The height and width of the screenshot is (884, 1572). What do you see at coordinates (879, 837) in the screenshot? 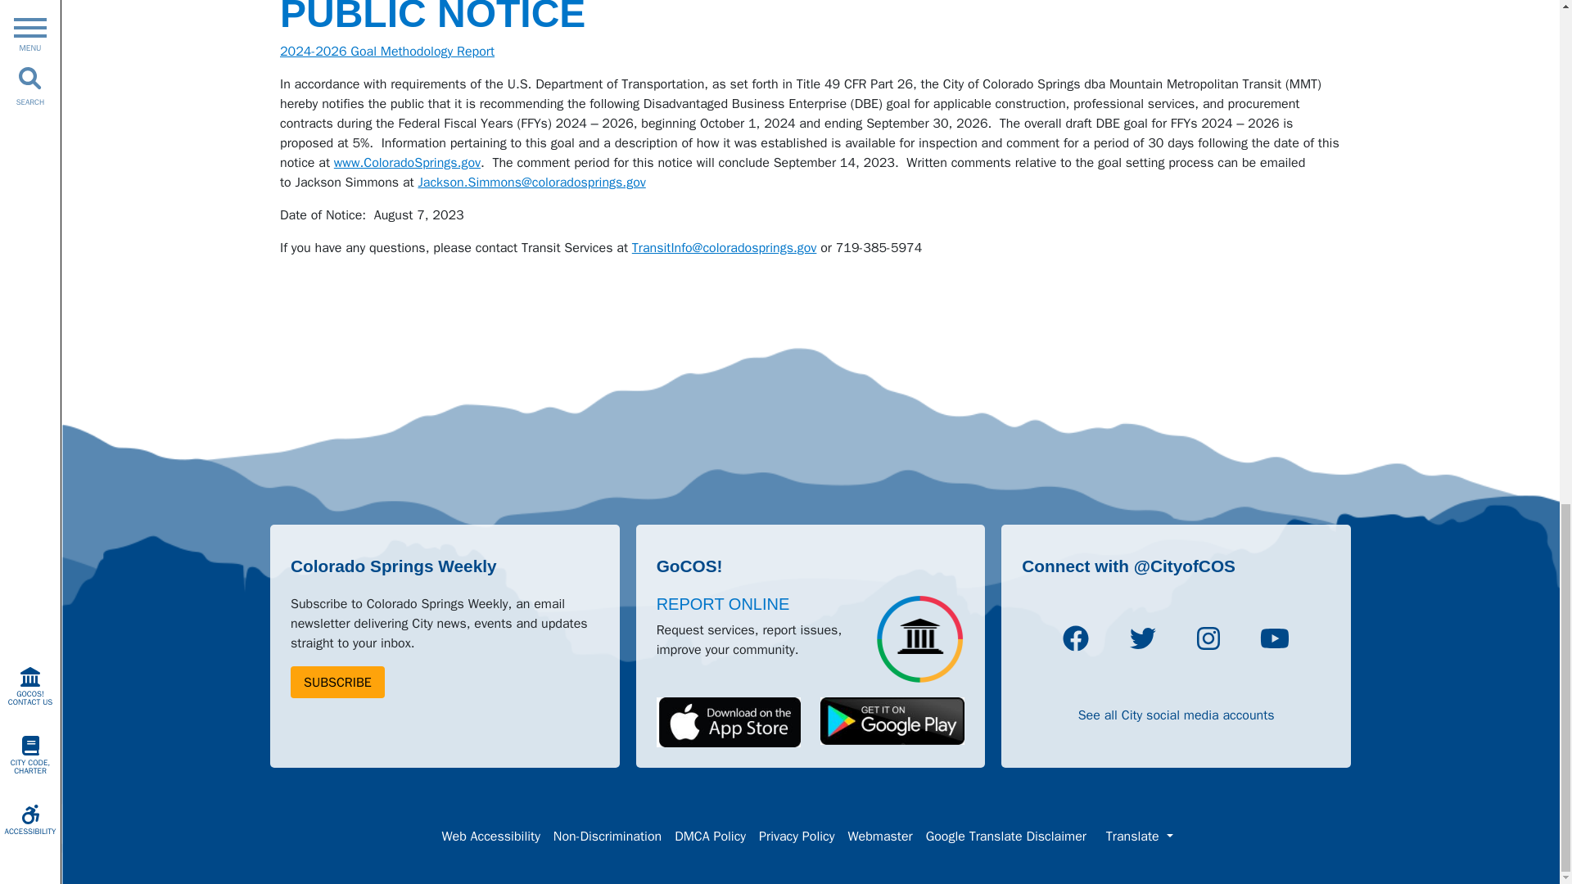
I see `Webmaster` at bounding box center [879, 837].